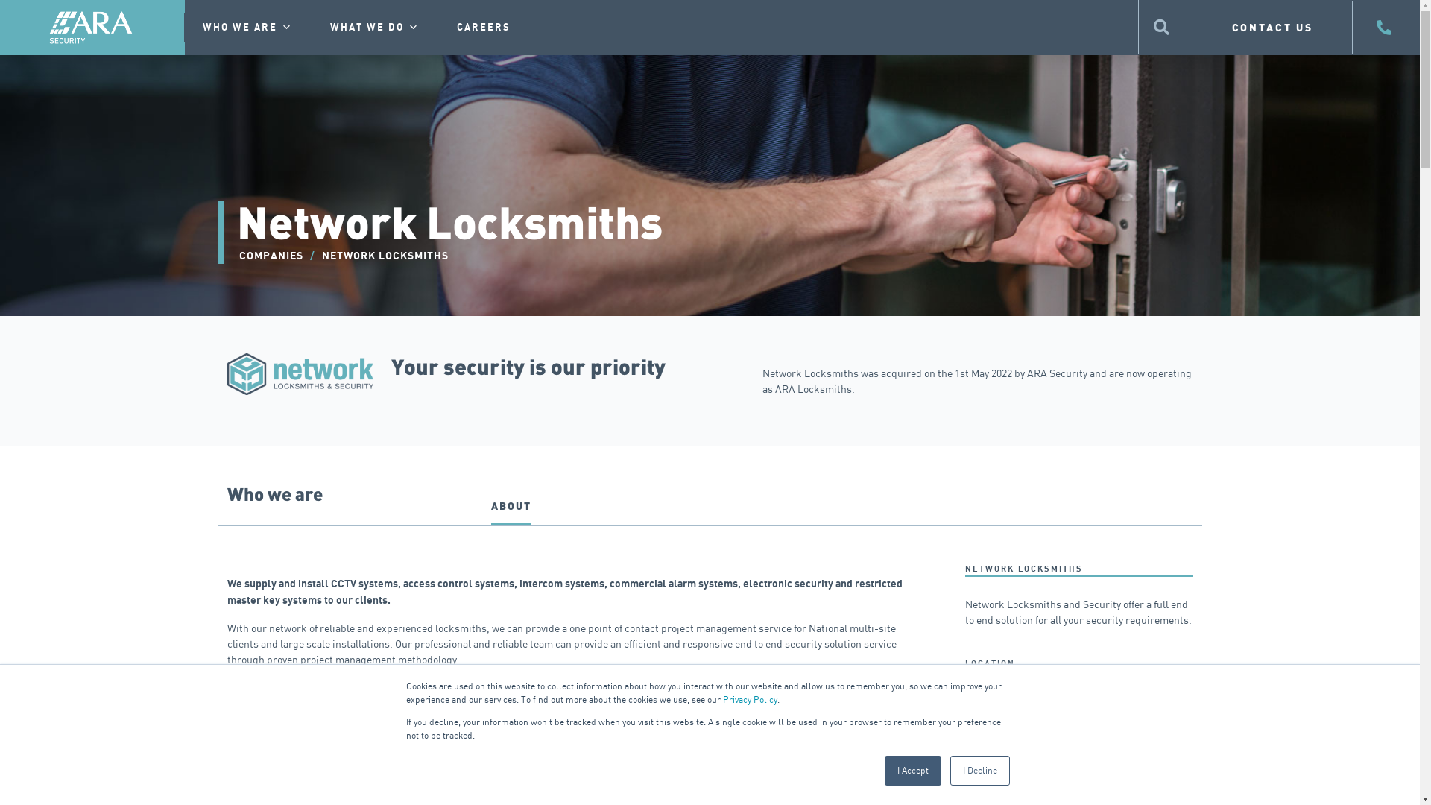 This screenshot has height=805, width=1431. Describe the element at coordinates (979, 771) in the screenshot. I see `I Decline` at that location.